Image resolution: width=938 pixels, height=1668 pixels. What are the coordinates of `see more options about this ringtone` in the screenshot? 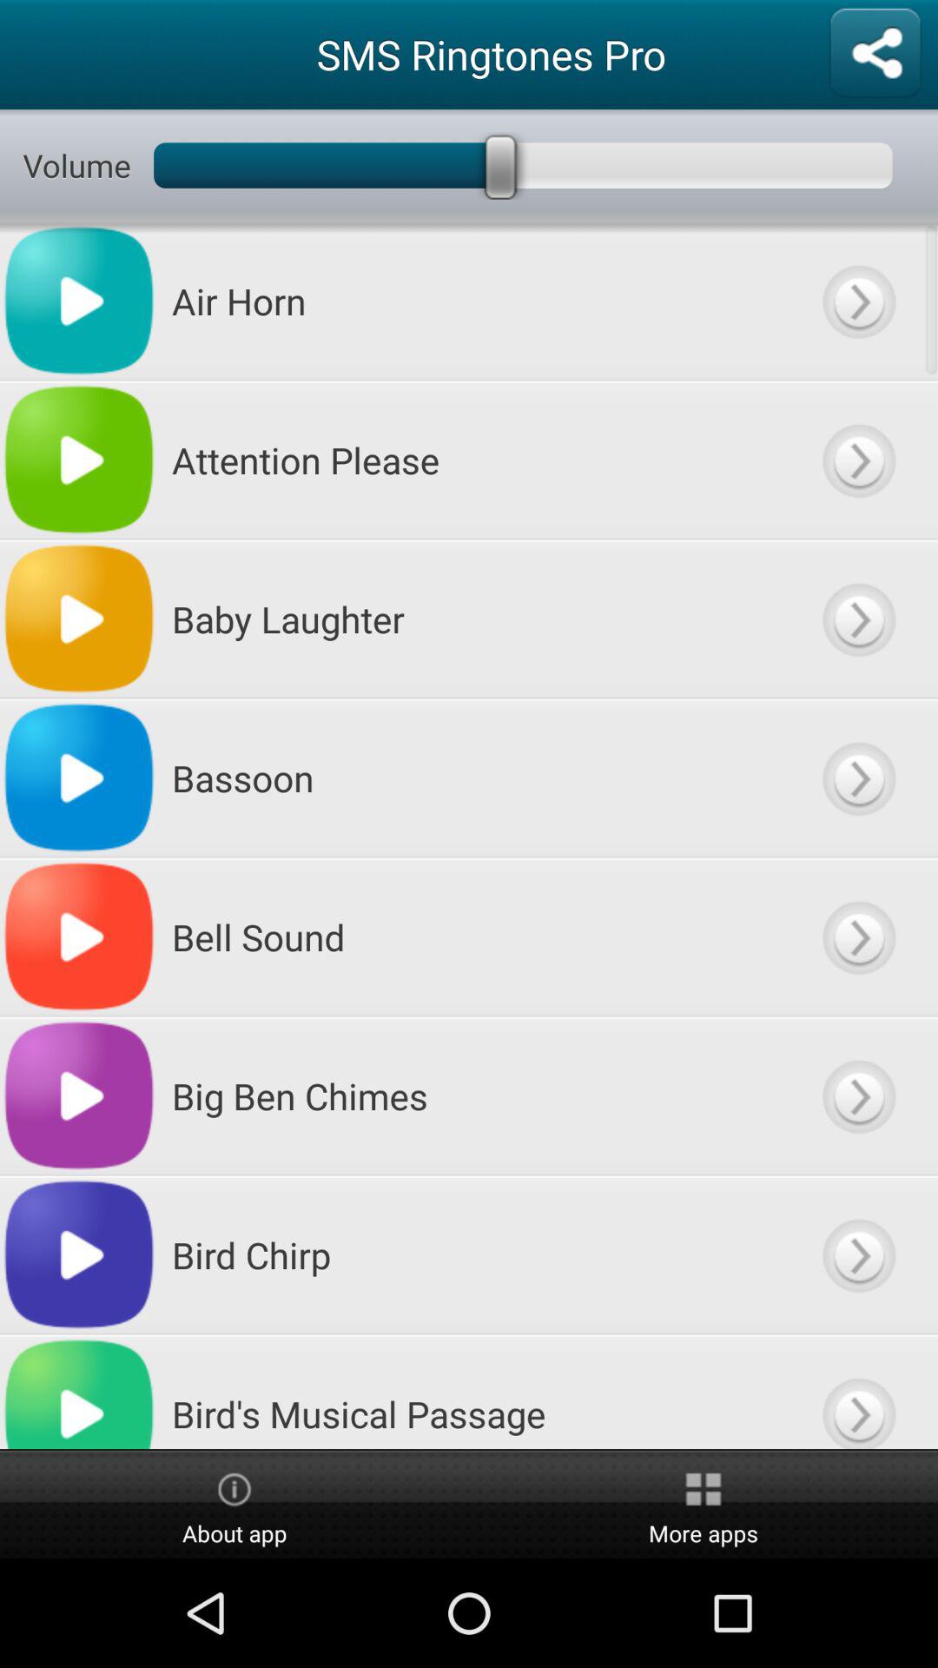 It's located at (858, 619).